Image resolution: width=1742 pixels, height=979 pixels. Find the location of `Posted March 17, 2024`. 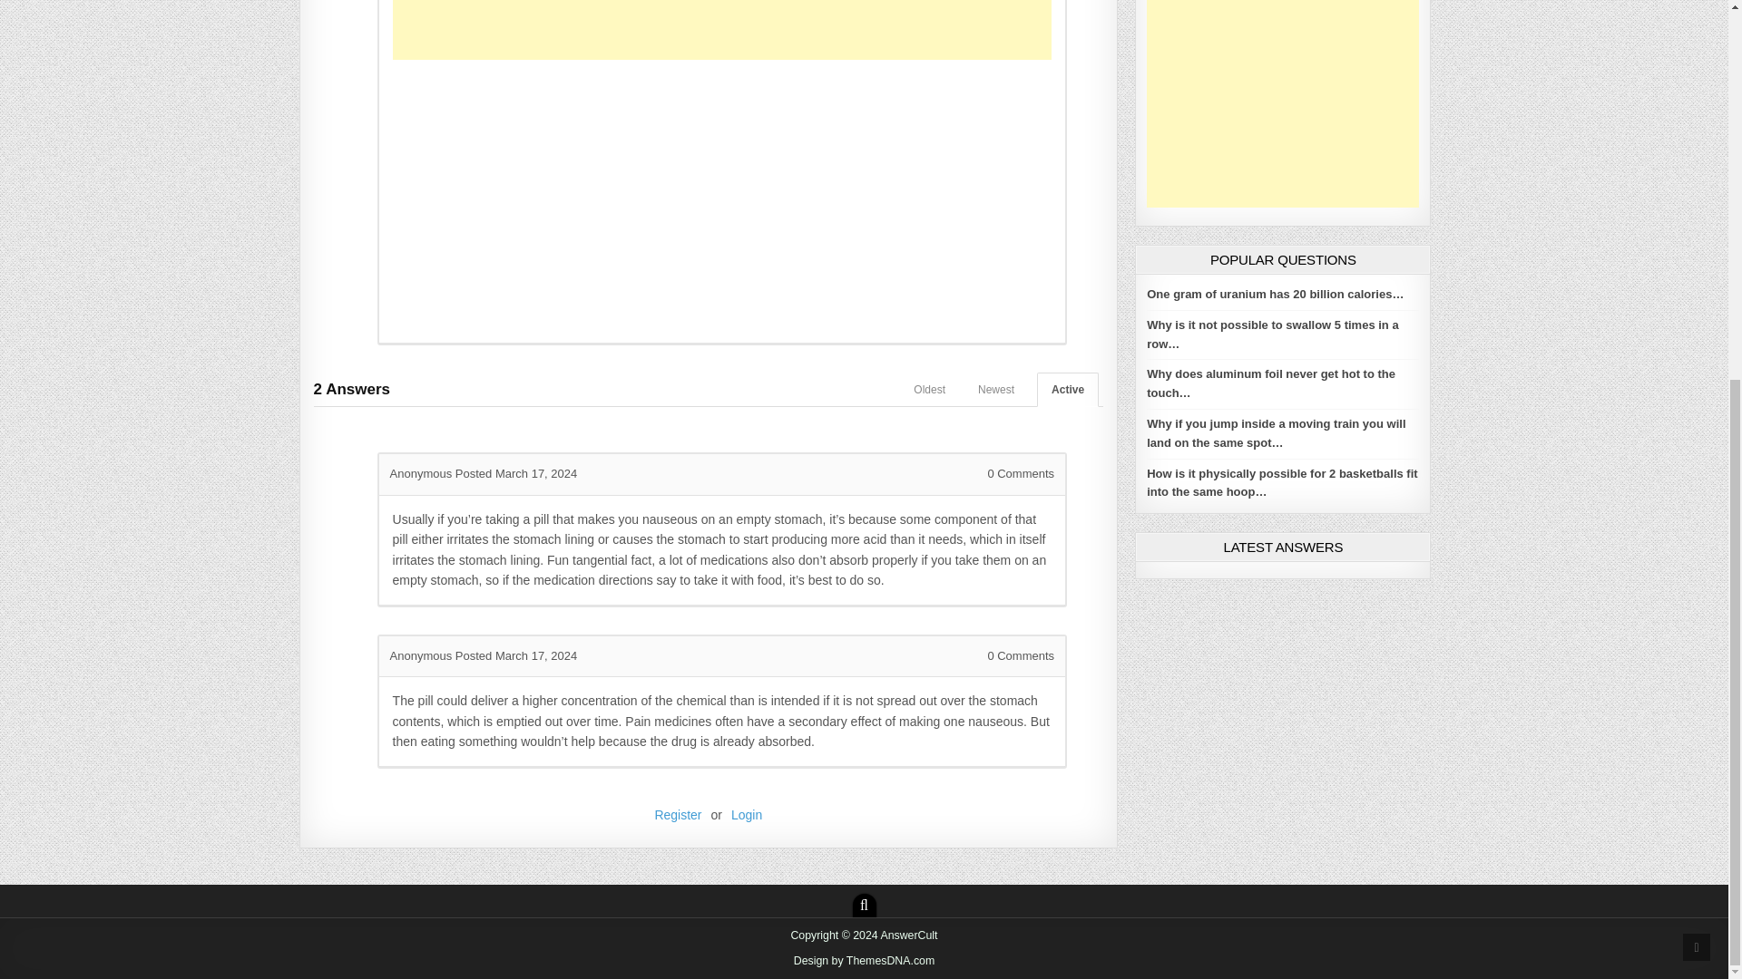

Posted March 17, 2024 is located at coordinates (515, 473).